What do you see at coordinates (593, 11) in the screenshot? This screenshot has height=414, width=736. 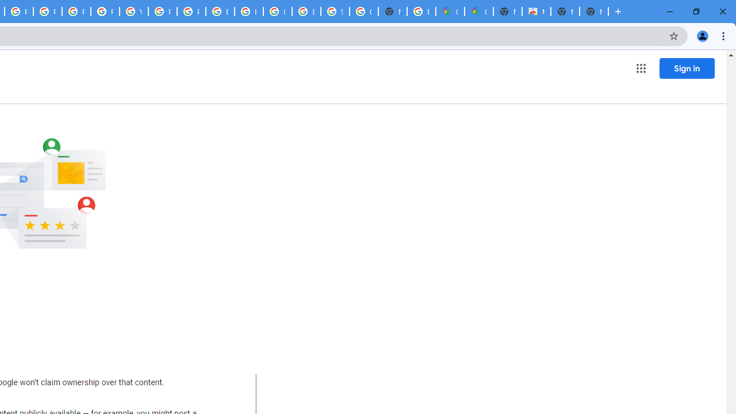 I see `New Tab` at bounding box center [593, 11].